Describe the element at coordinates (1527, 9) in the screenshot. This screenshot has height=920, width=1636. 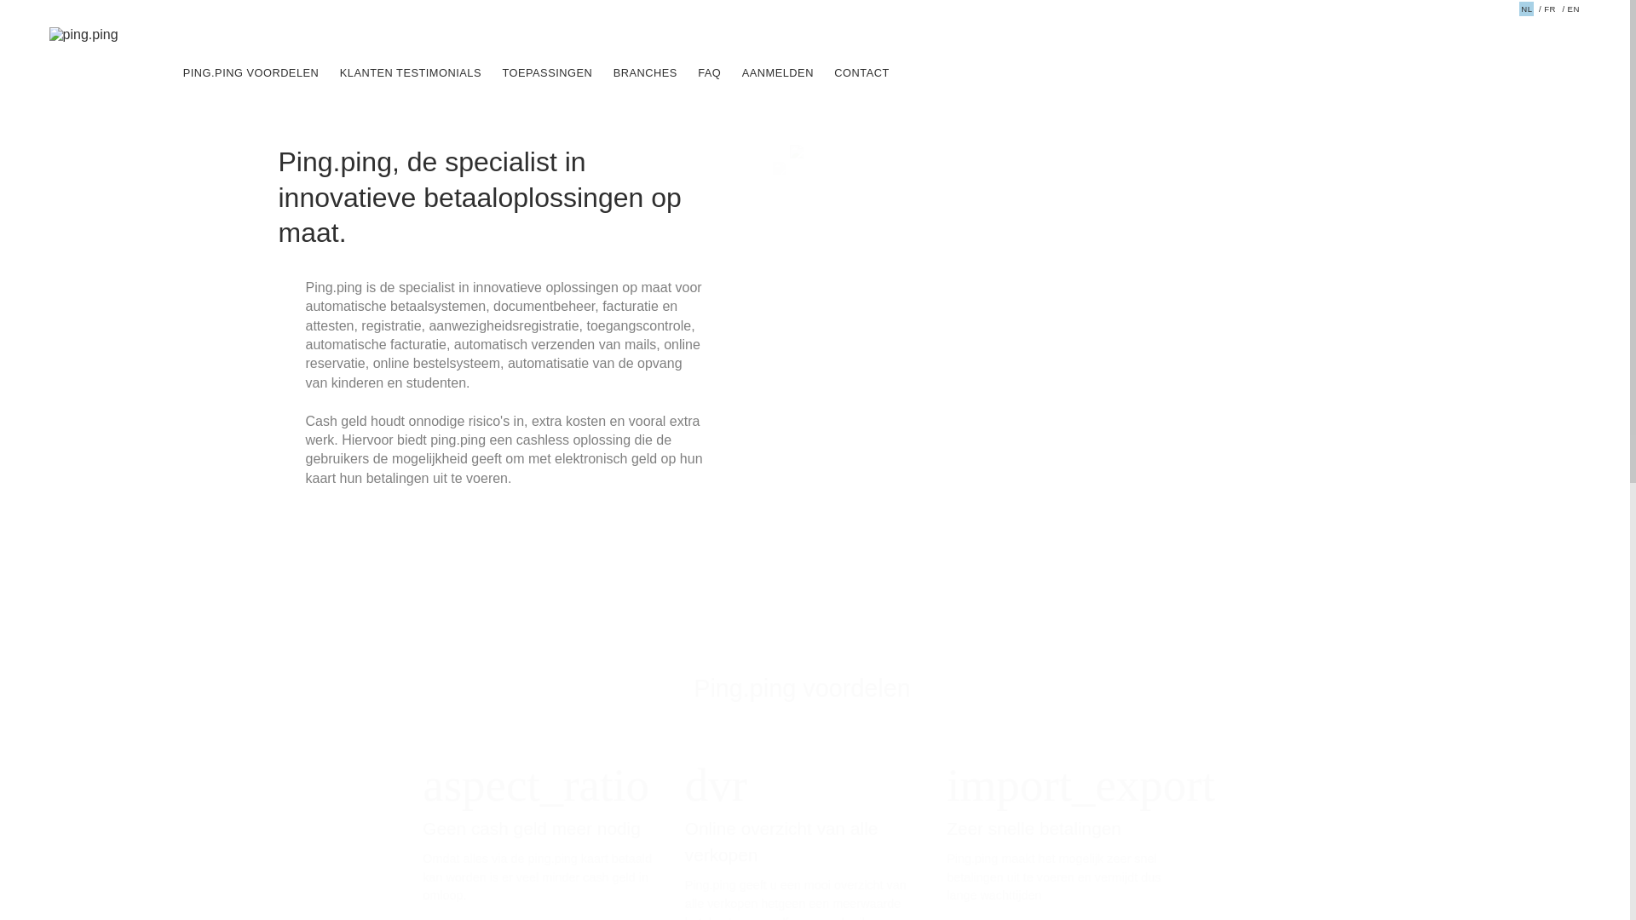
I see `NL` at that location.